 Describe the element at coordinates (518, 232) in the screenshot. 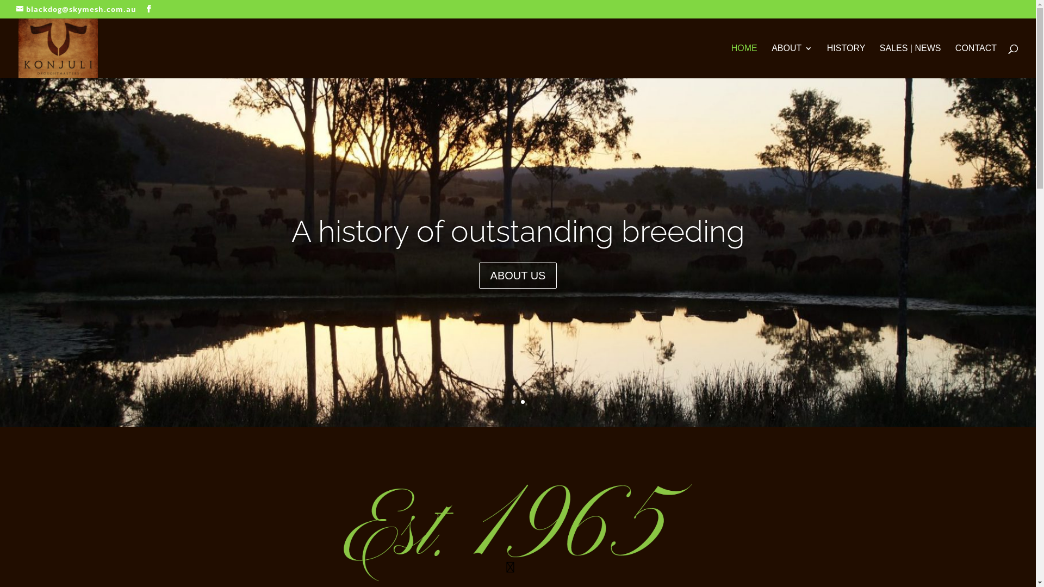

I see `A history of outstanding breeding` at that location.